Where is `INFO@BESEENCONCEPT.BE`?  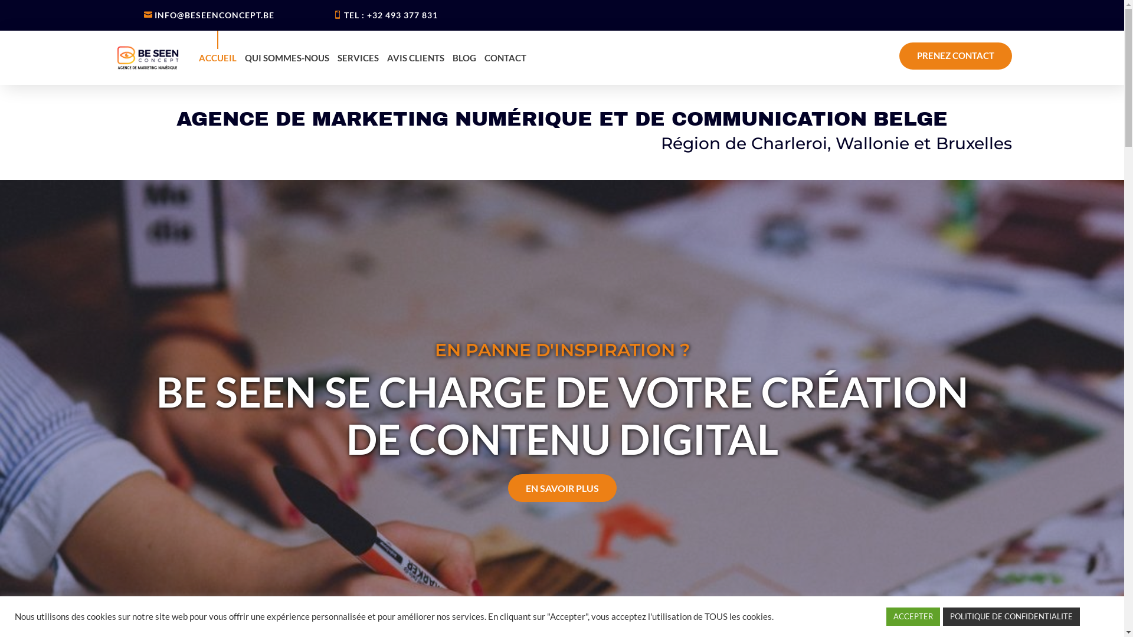 INFO@BESEENCONCEPT.BE is located at coordinates (215, 15).